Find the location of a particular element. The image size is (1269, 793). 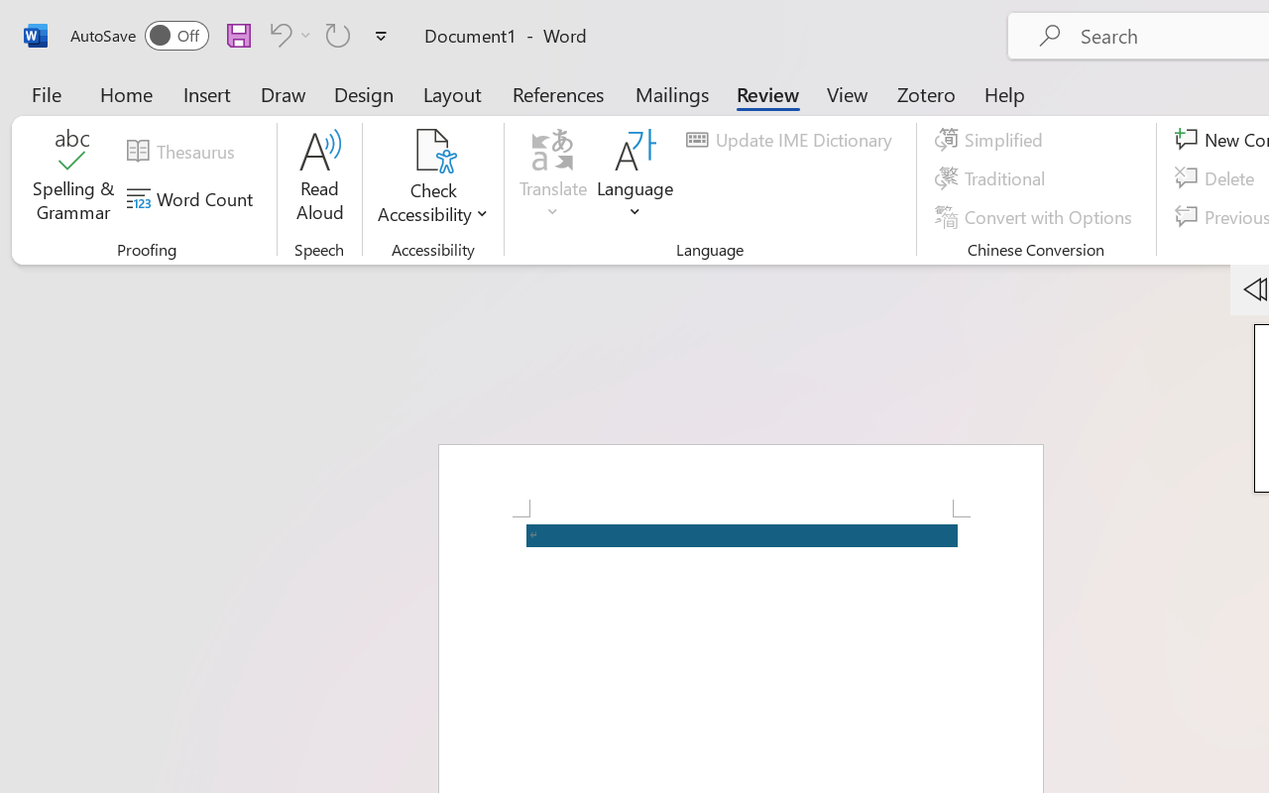

Check Accessibility is located at coordinates (432, 178).